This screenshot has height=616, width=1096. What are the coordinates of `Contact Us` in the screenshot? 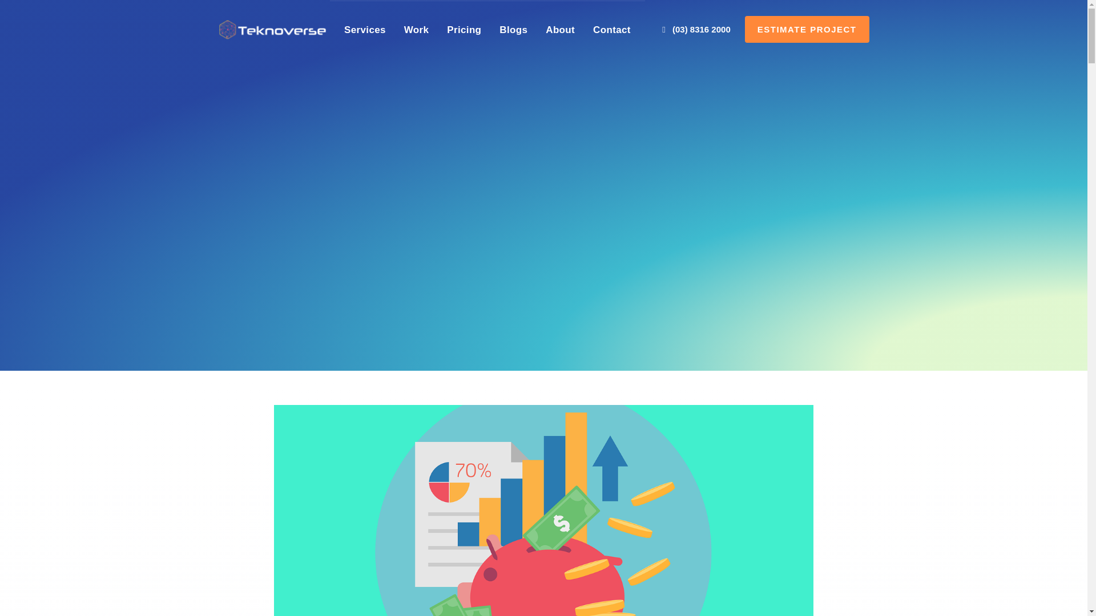 It's located at (612, 30).